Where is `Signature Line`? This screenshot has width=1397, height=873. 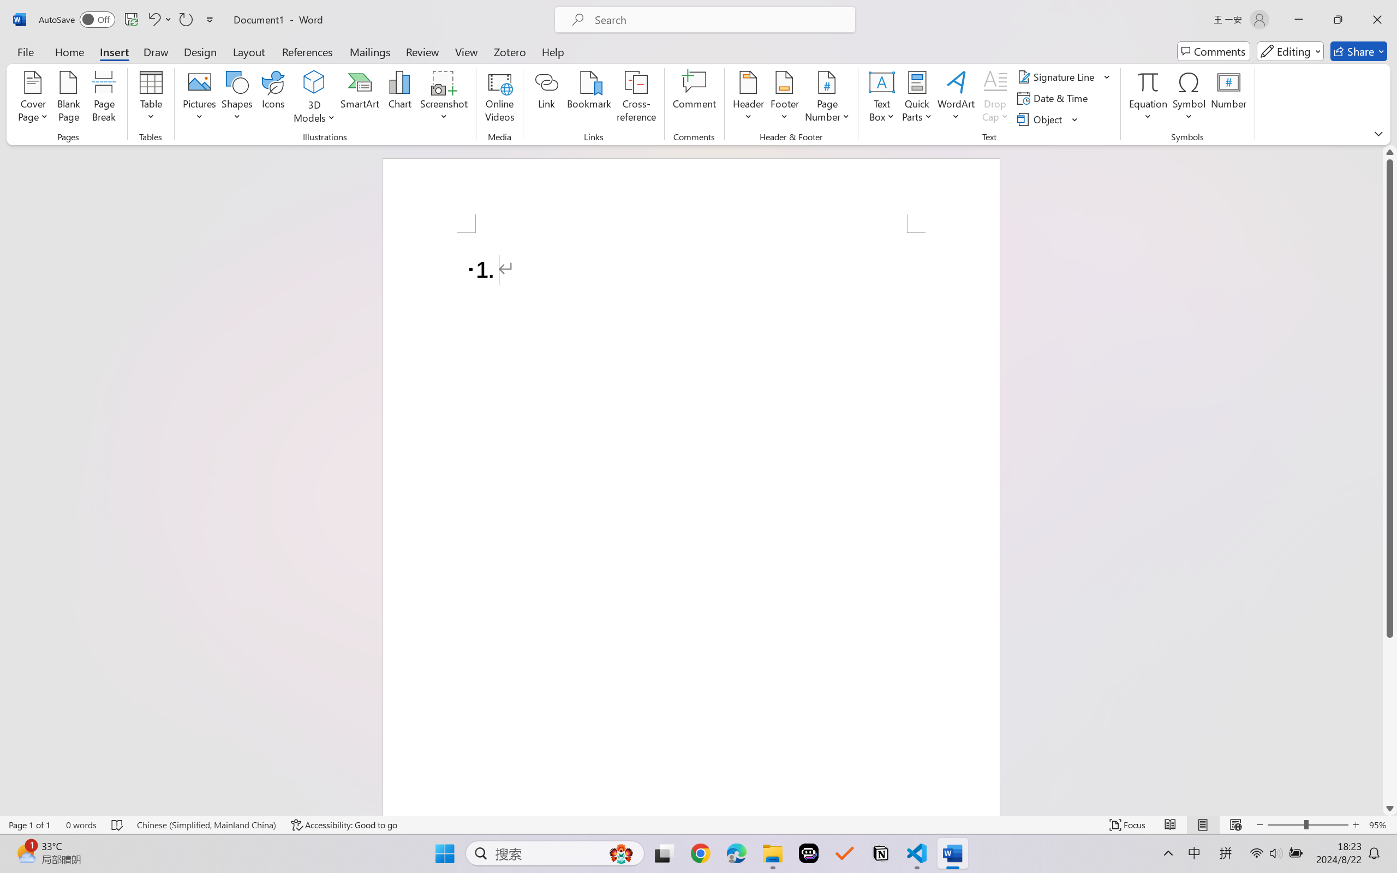 Signature Line is located at coordinates (1064, 76).